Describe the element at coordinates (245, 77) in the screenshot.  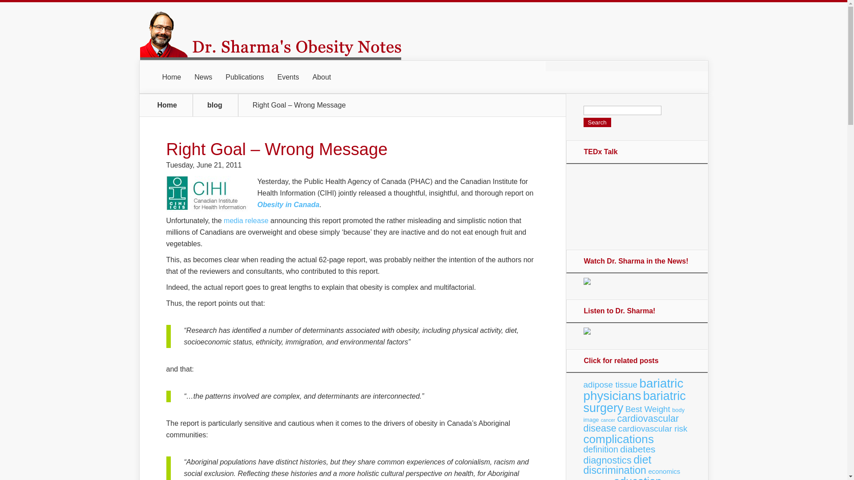
I see `Publications` at that location.